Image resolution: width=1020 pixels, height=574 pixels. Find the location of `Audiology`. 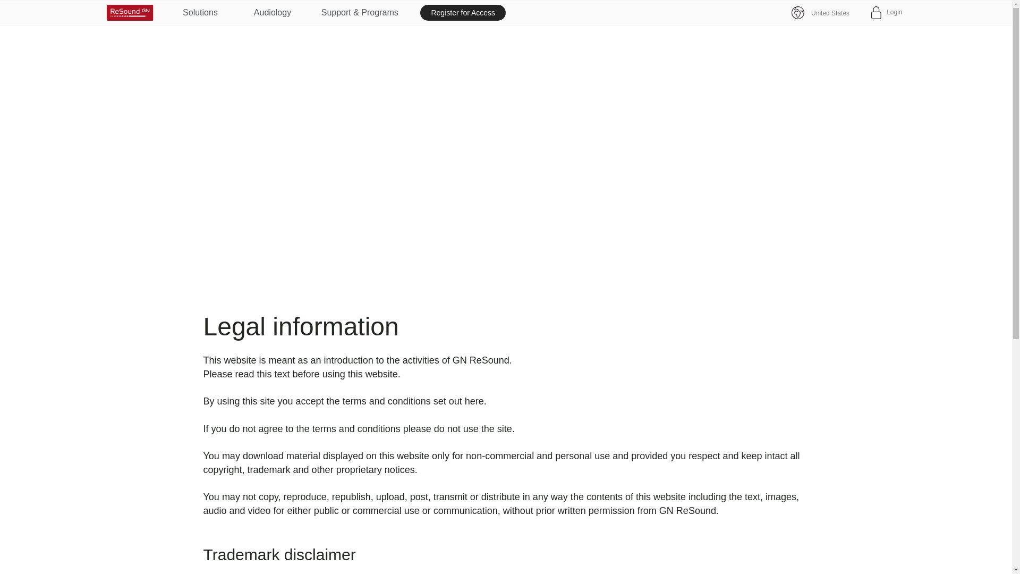

Audiology is located at coordinates (272, 13).